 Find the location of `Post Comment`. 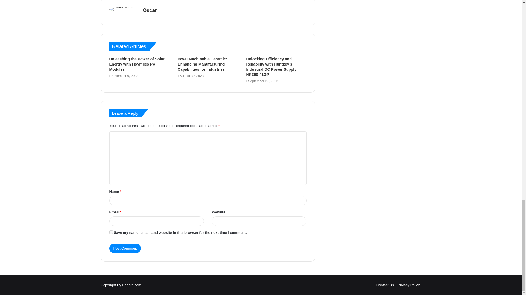

Post Comment is located at coordinates (125, 248).